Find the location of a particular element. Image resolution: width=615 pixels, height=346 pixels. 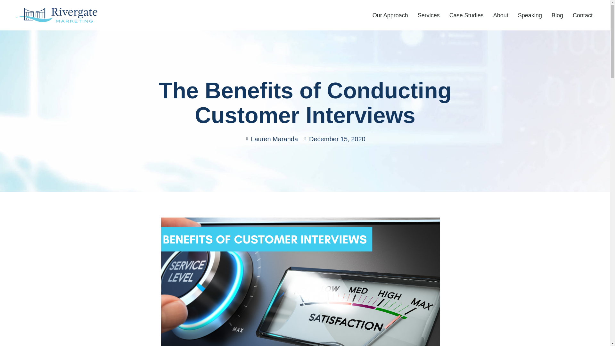

Services is located at coordinates (429, 15).